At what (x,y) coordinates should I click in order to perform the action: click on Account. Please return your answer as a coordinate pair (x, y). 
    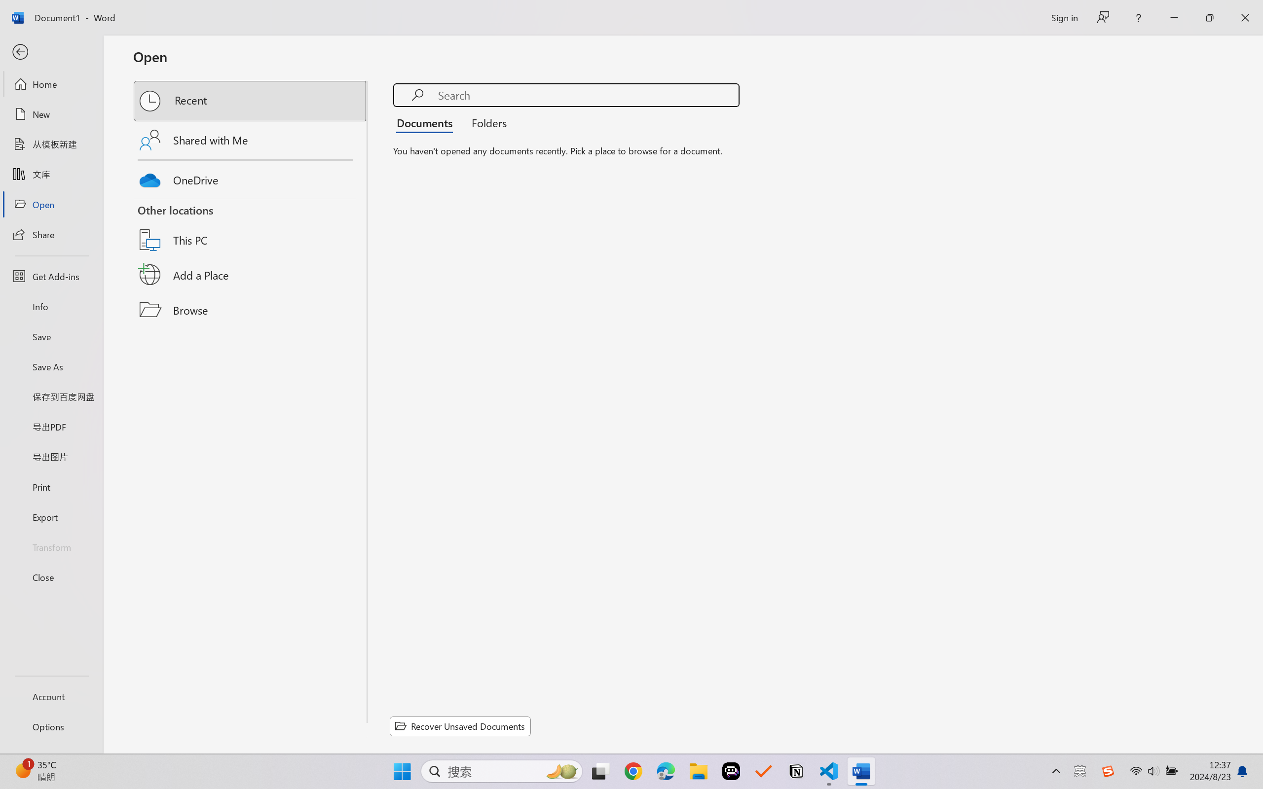
    Looking at the image, I should click on (51, 696).